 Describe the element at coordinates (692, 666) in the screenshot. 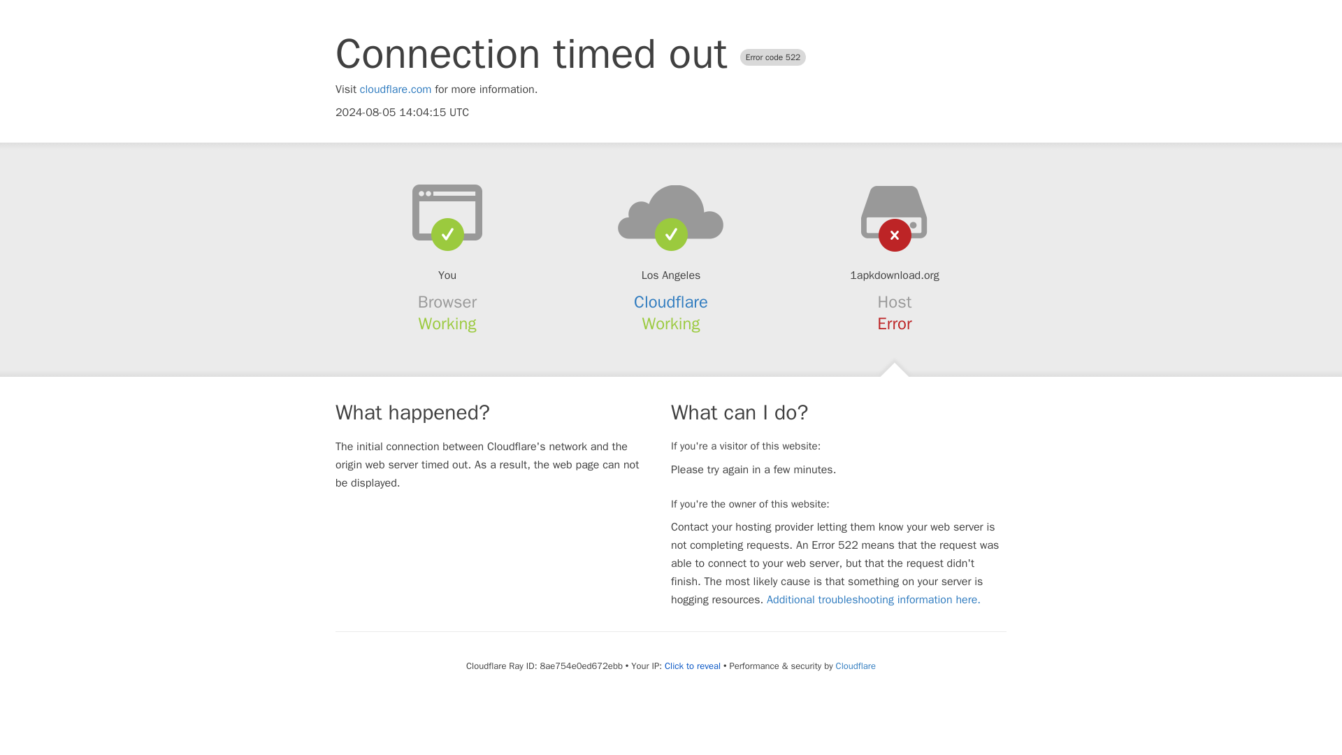

I see `Click to reveal` at that location.